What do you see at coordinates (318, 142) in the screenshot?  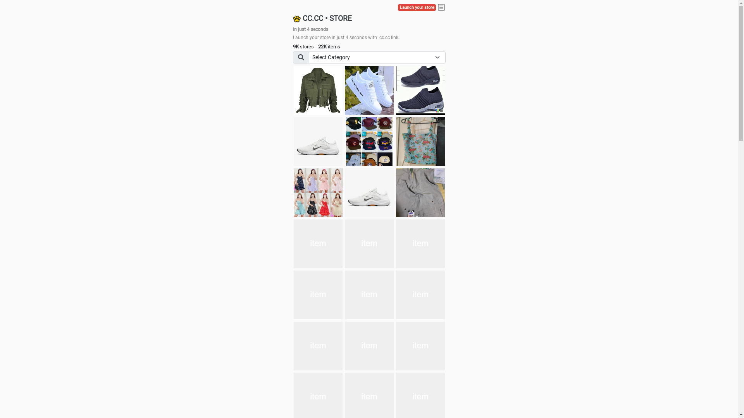 I see `Shoes for boys` at bounding box center [318, 142].